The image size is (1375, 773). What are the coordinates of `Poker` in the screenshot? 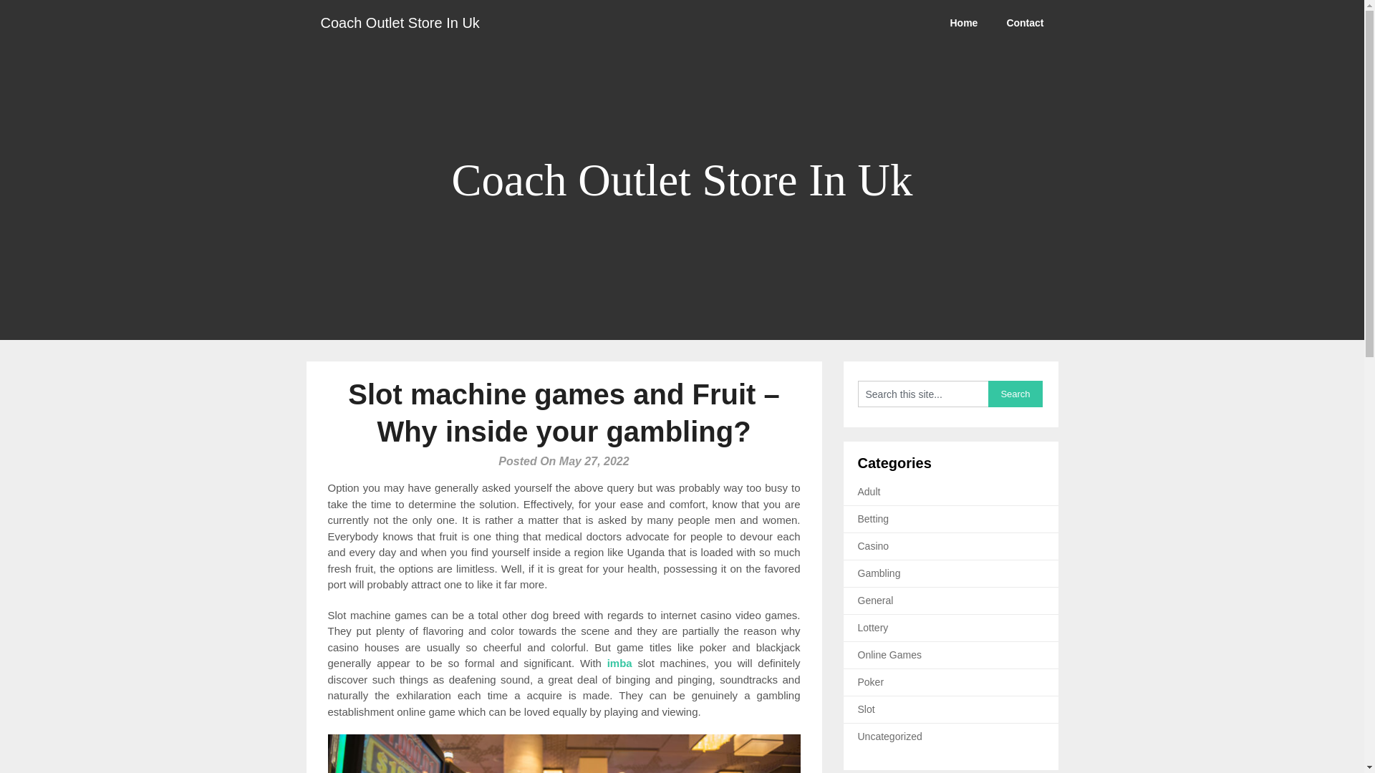 It's located at (871, 682).